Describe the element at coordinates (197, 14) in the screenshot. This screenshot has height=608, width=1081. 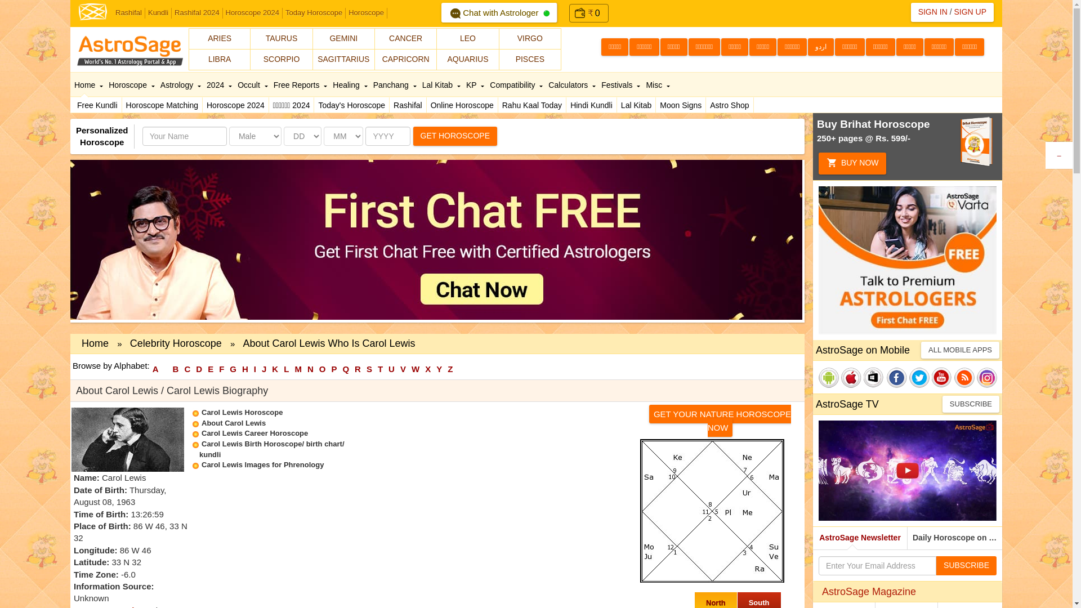
I see `Rashifal 2024` at that location.